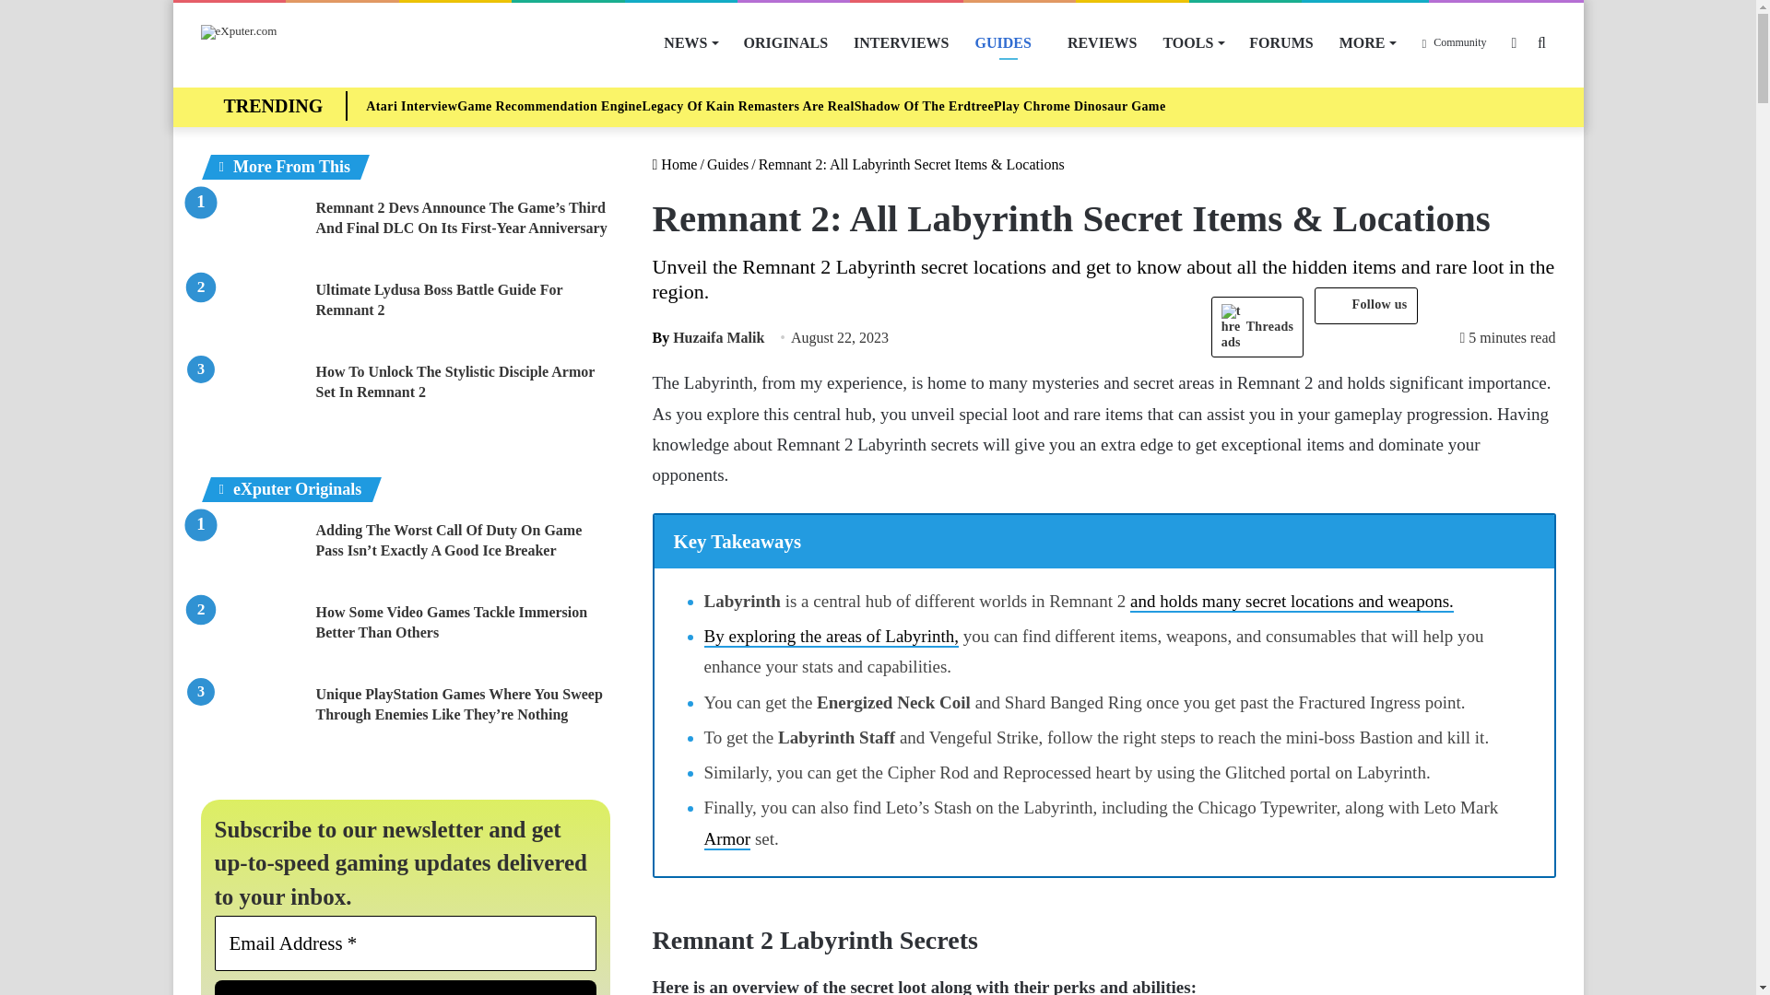 The width and height of the screenshot is (1770, 995). What do you see at coordinates (708, 337) in the screenshot?
I see `Huzaifa Malik` at bounding box center [708, 337].